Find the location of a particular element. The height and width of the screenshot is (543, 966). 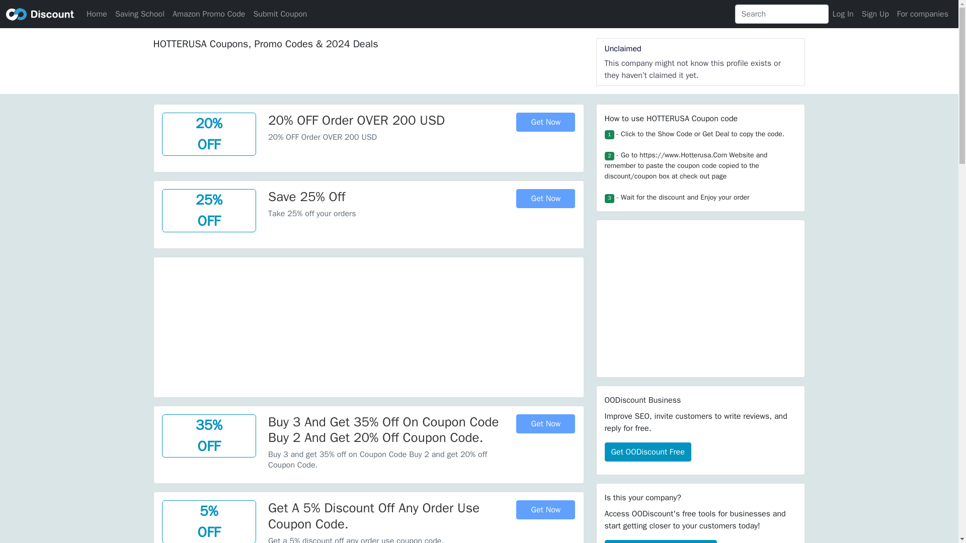

oodiscount is located at coordinates (40, 14).